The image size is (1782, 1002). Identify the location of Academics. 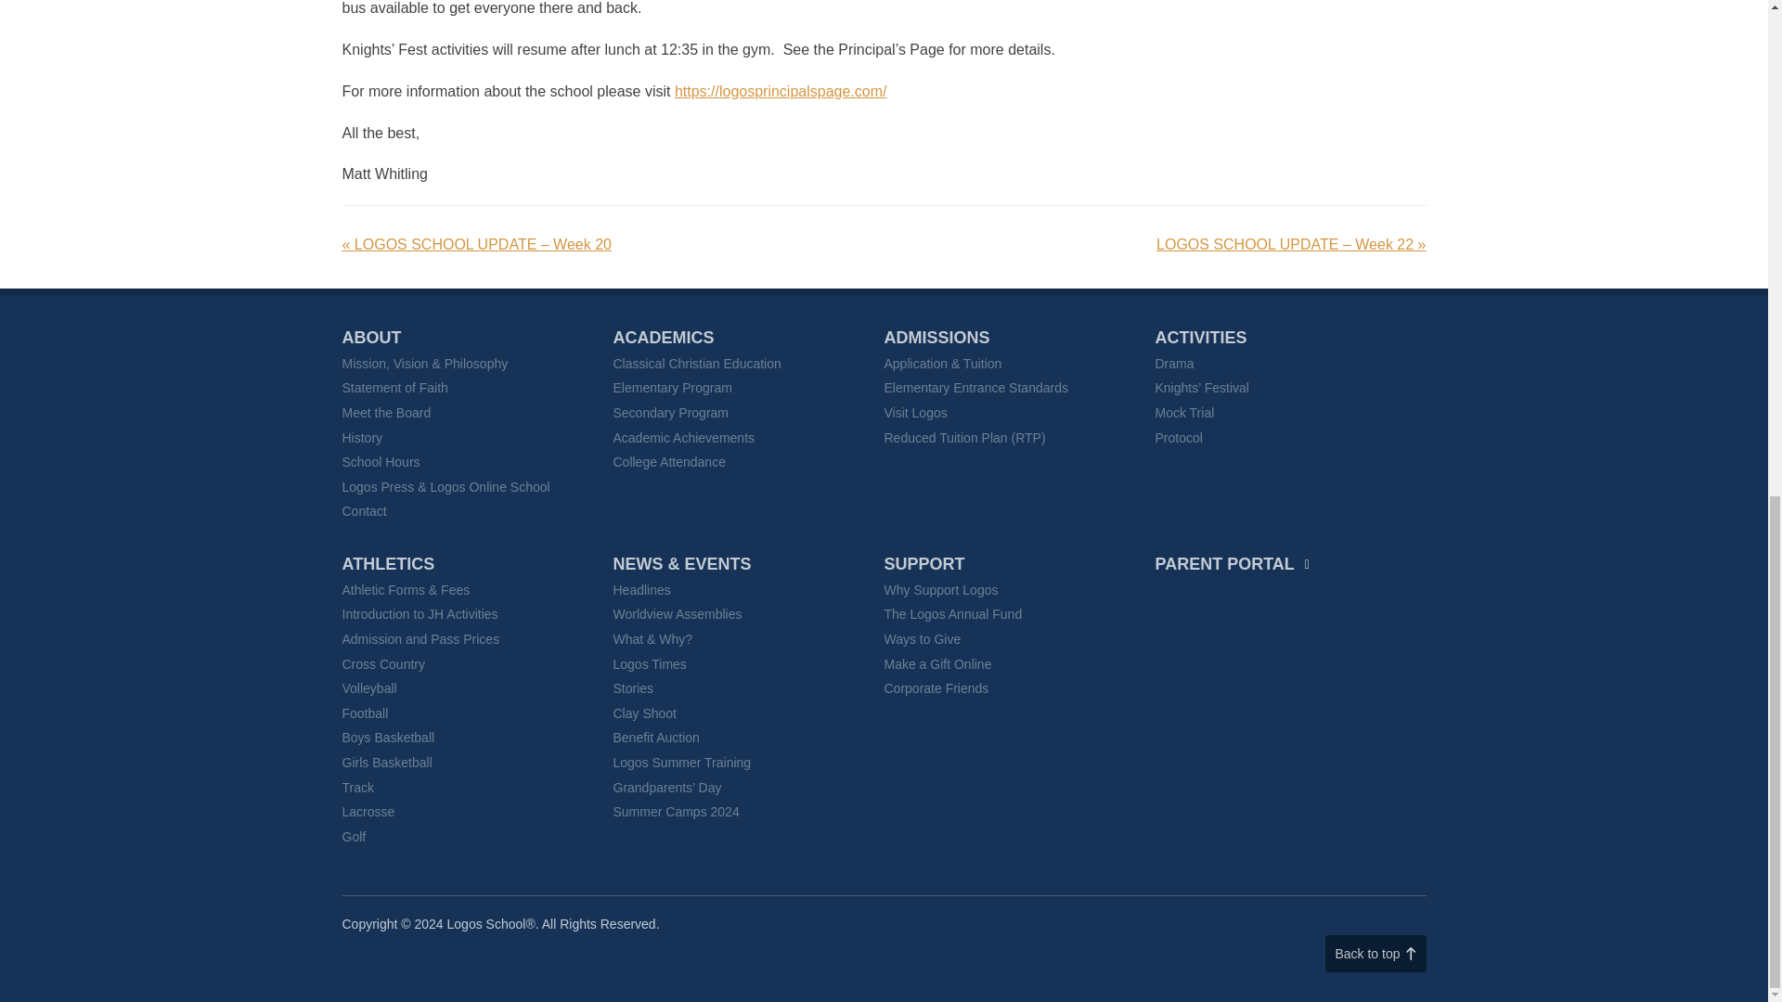
(663, 338).